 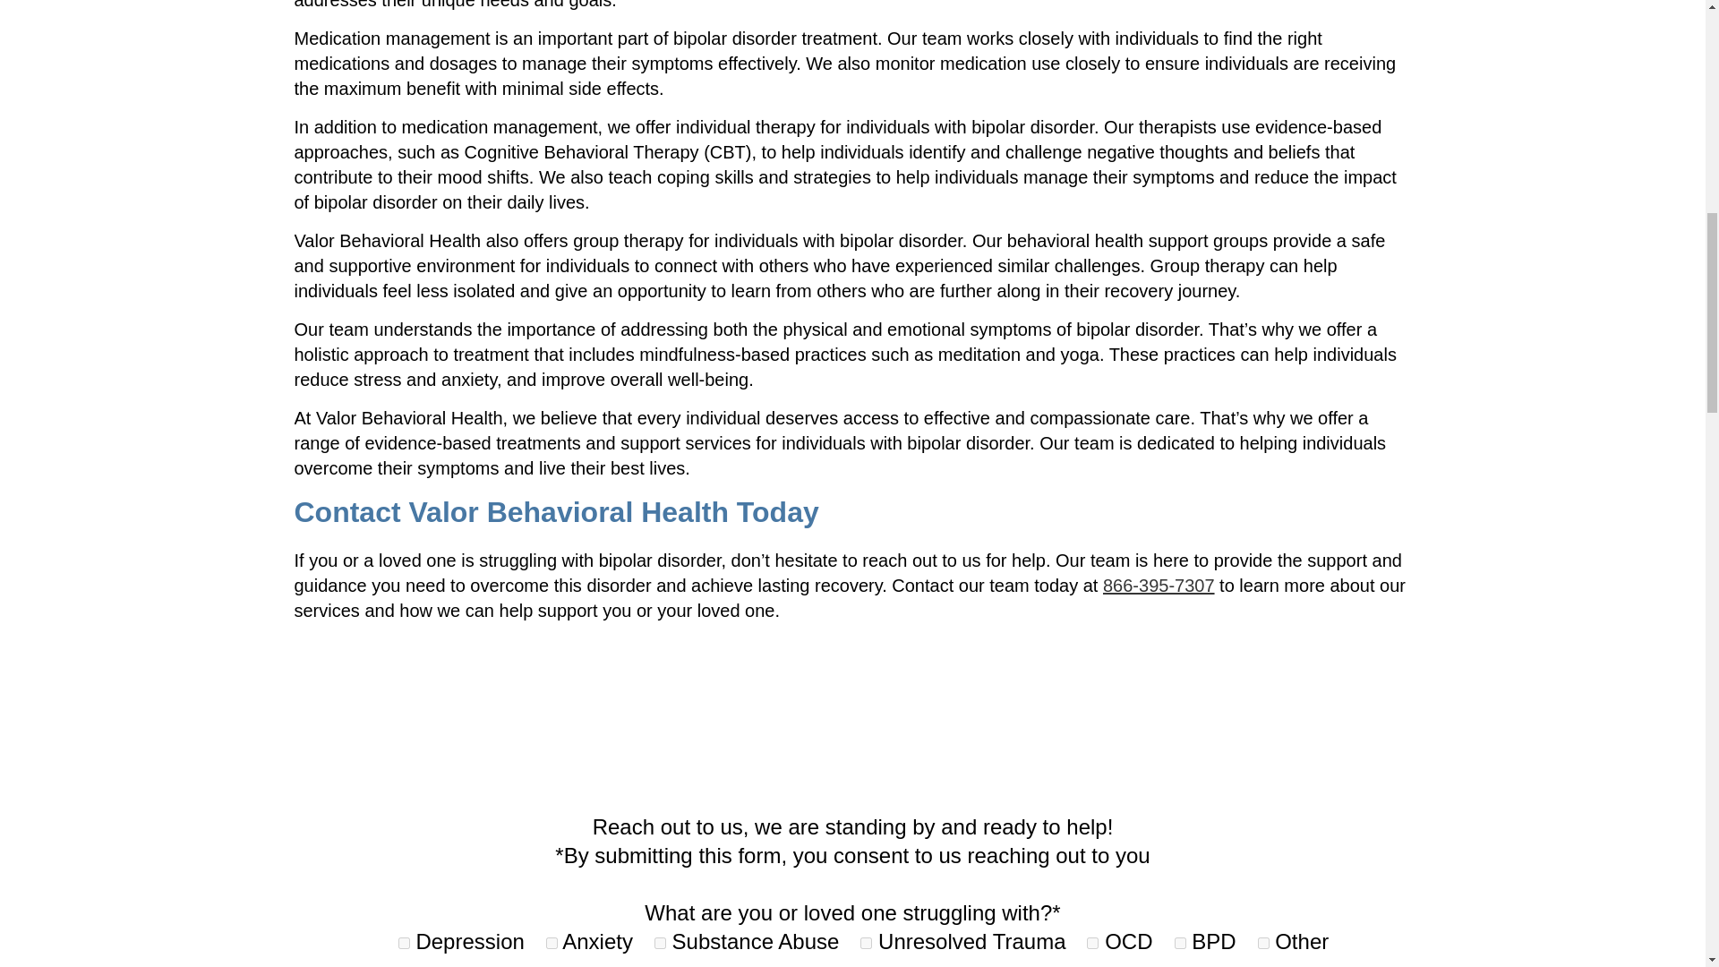 I want to click on OCD, so click(x=1092, y=942).